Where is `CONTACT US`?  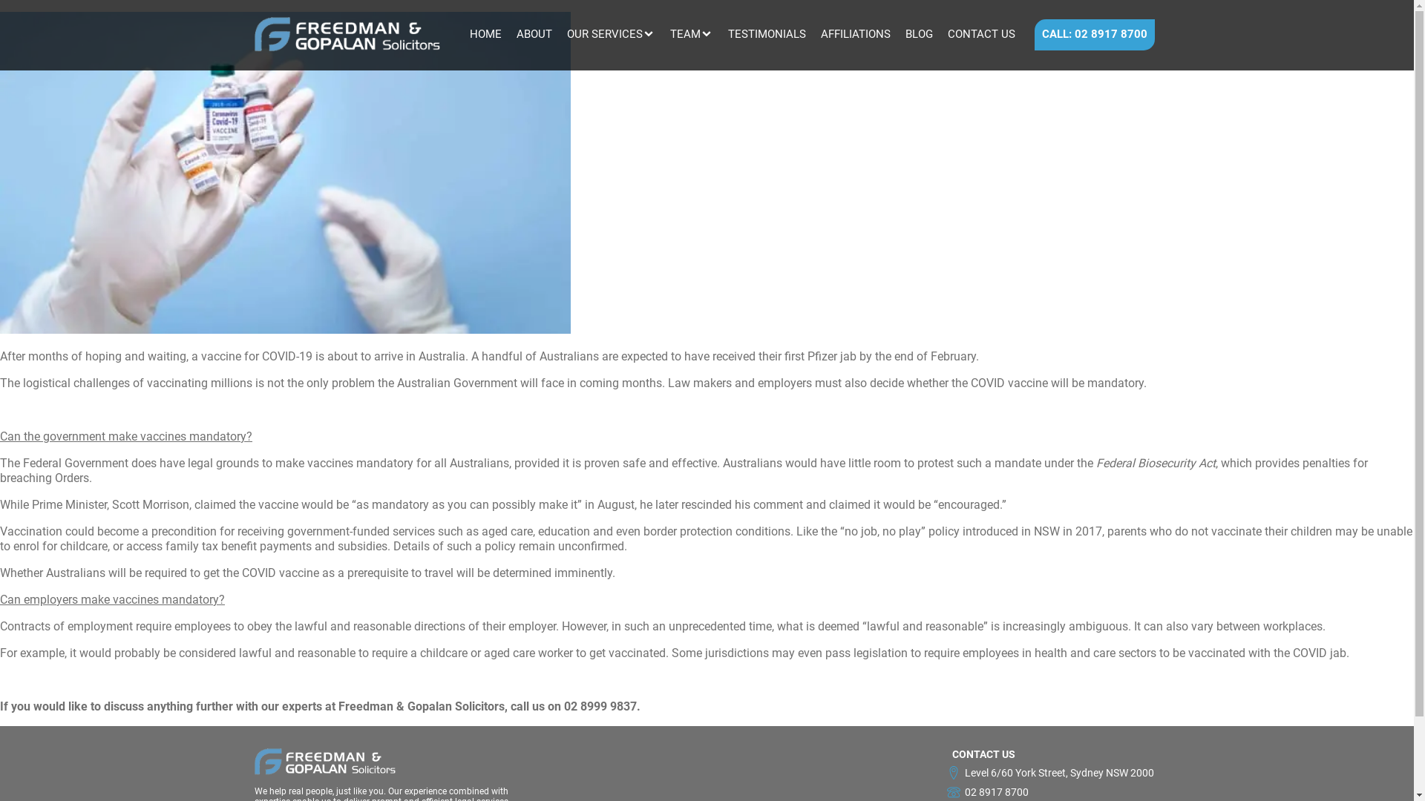
CONTACT US is located at coordinates (981, 34).